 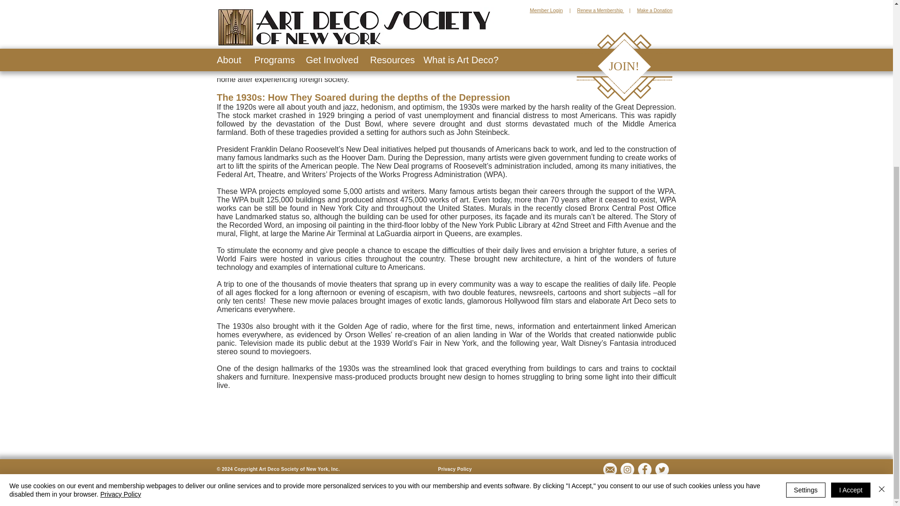 I want to click on Privacy Policy, so click(x=455, y=469).